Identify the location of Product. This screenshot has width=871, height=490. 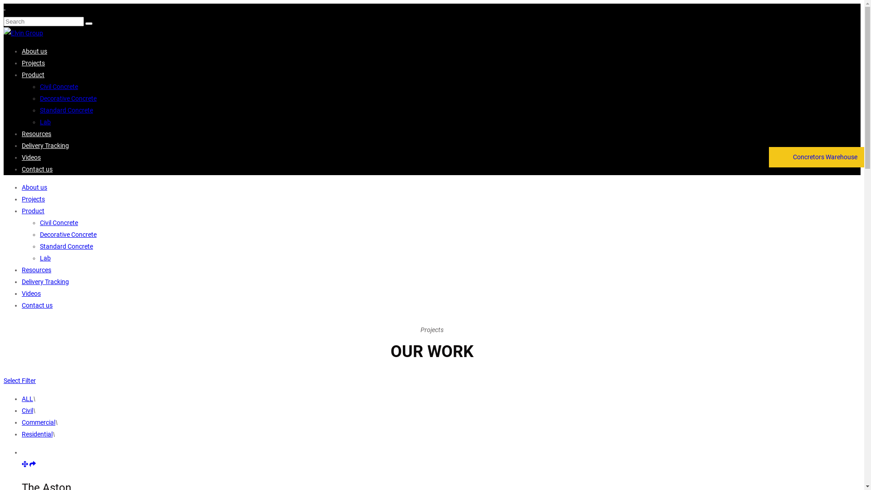
(33, 211).